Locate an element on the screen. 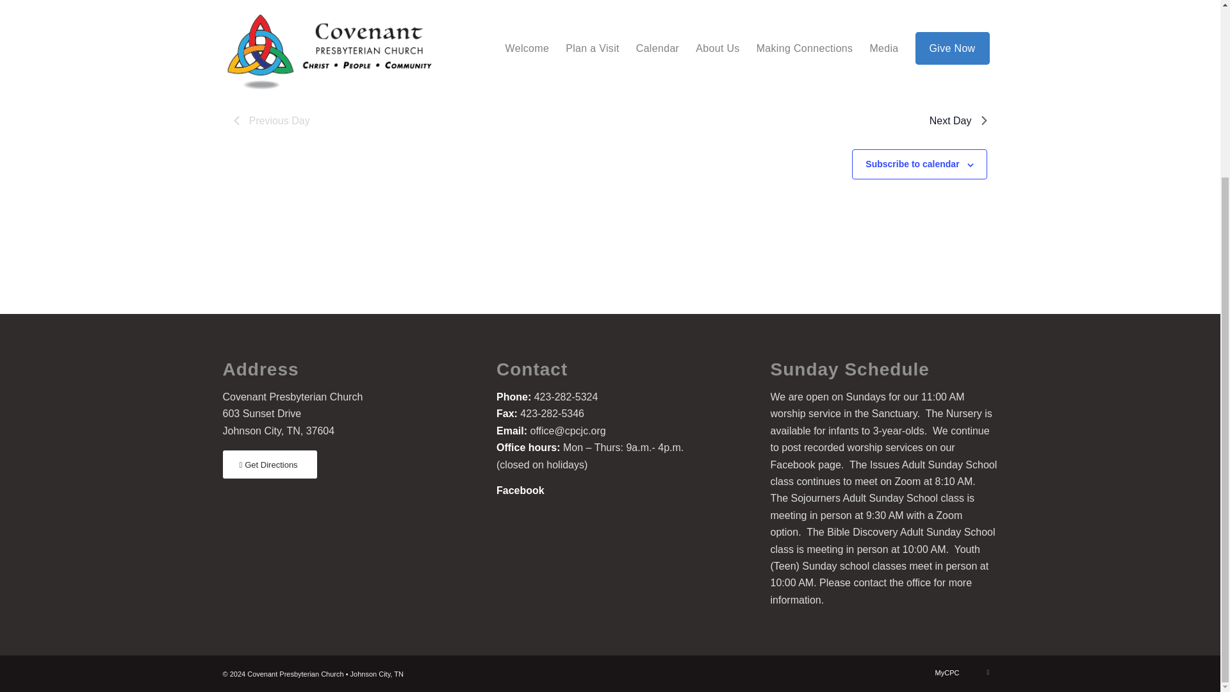 The width and height of the screenshot is (1230, 692). Subscribe to calendar is located at coordinates (912, 164).